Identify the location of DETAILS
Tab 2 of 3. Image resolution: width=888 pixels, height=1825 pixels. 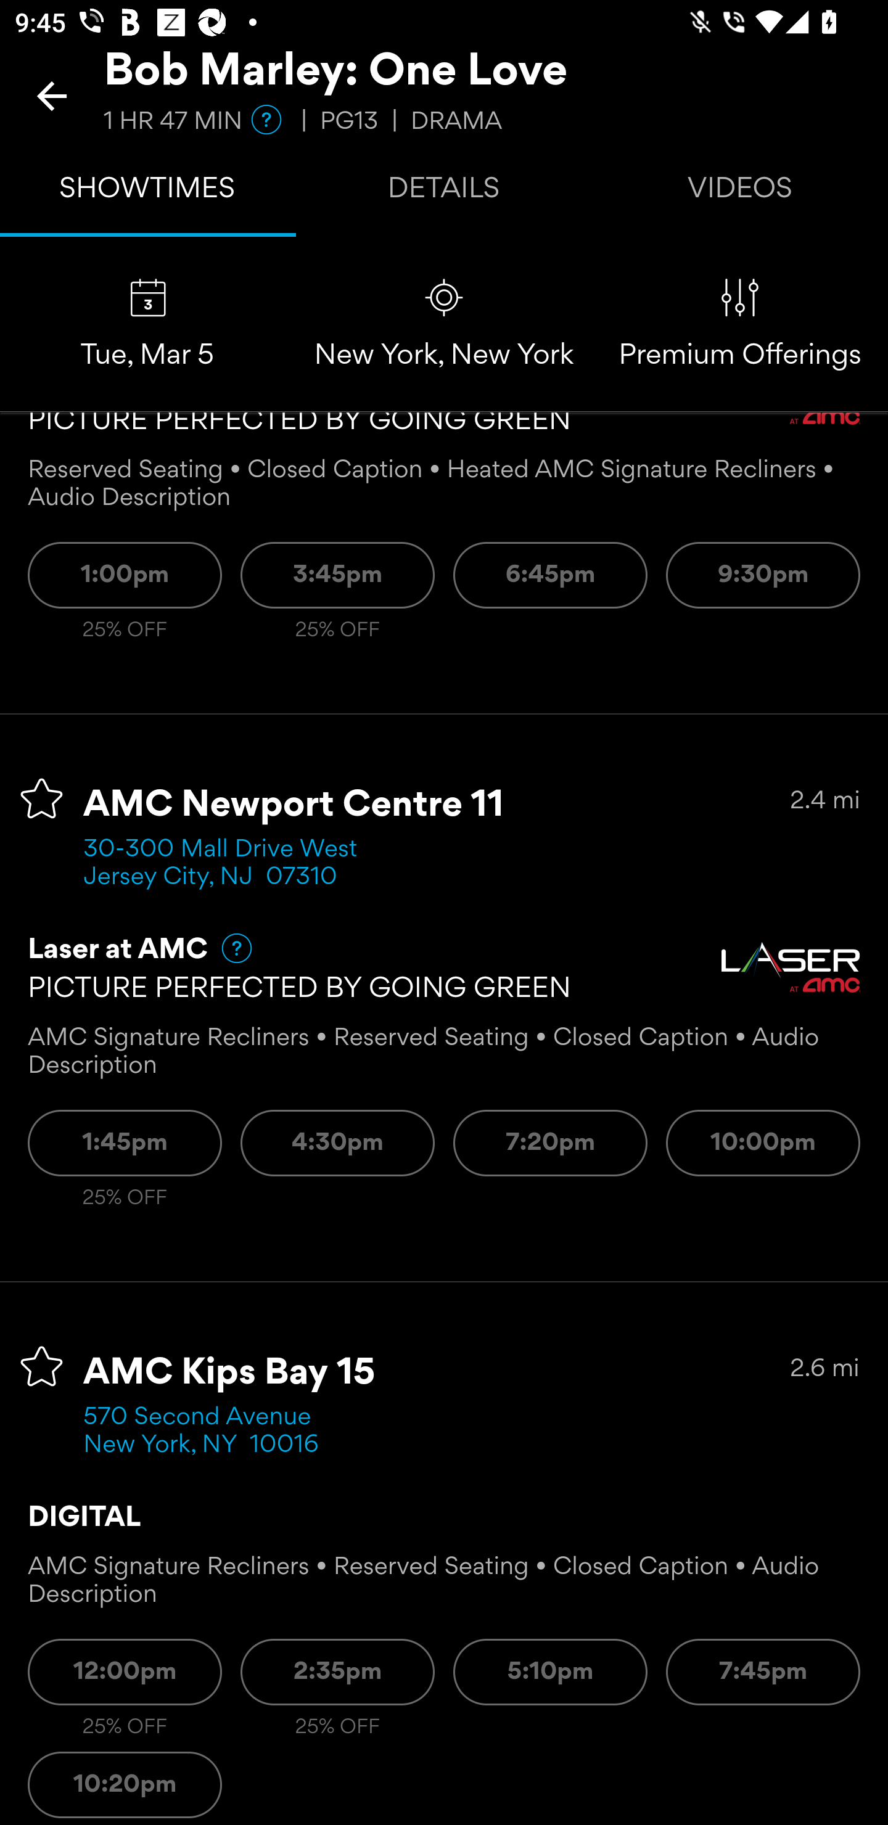
(444, 192).